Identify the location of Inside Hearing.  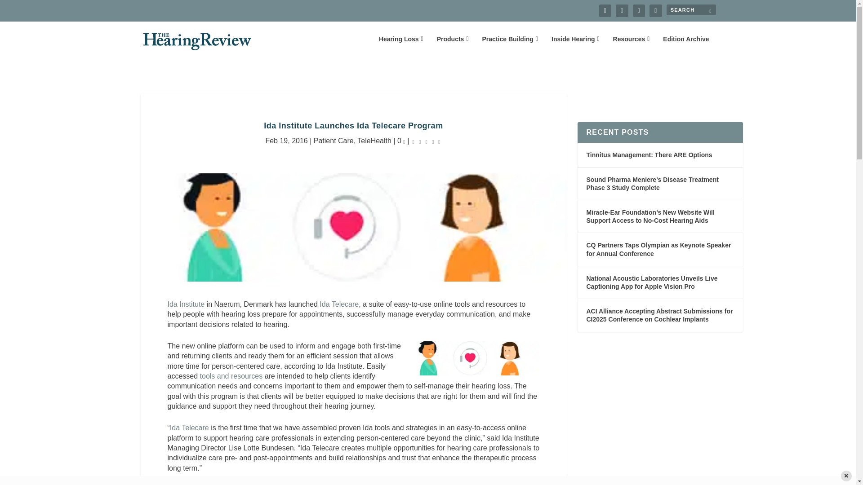
(575, 46).